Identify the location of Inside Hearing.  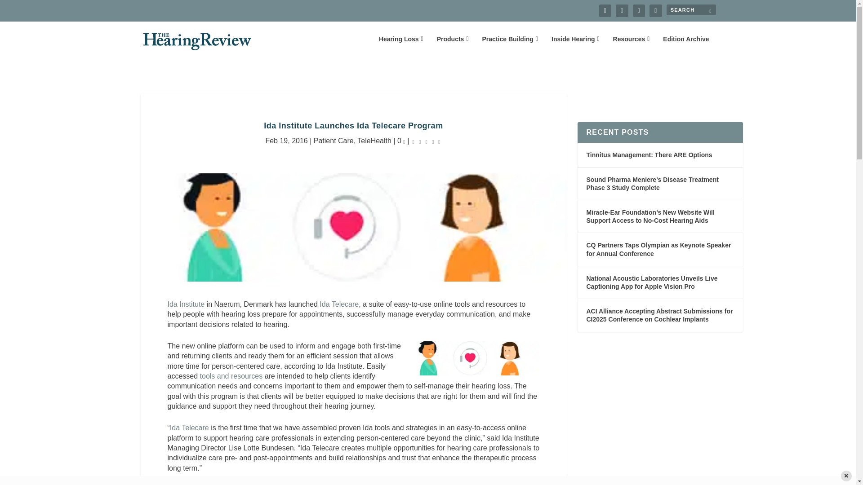
(575, 46).